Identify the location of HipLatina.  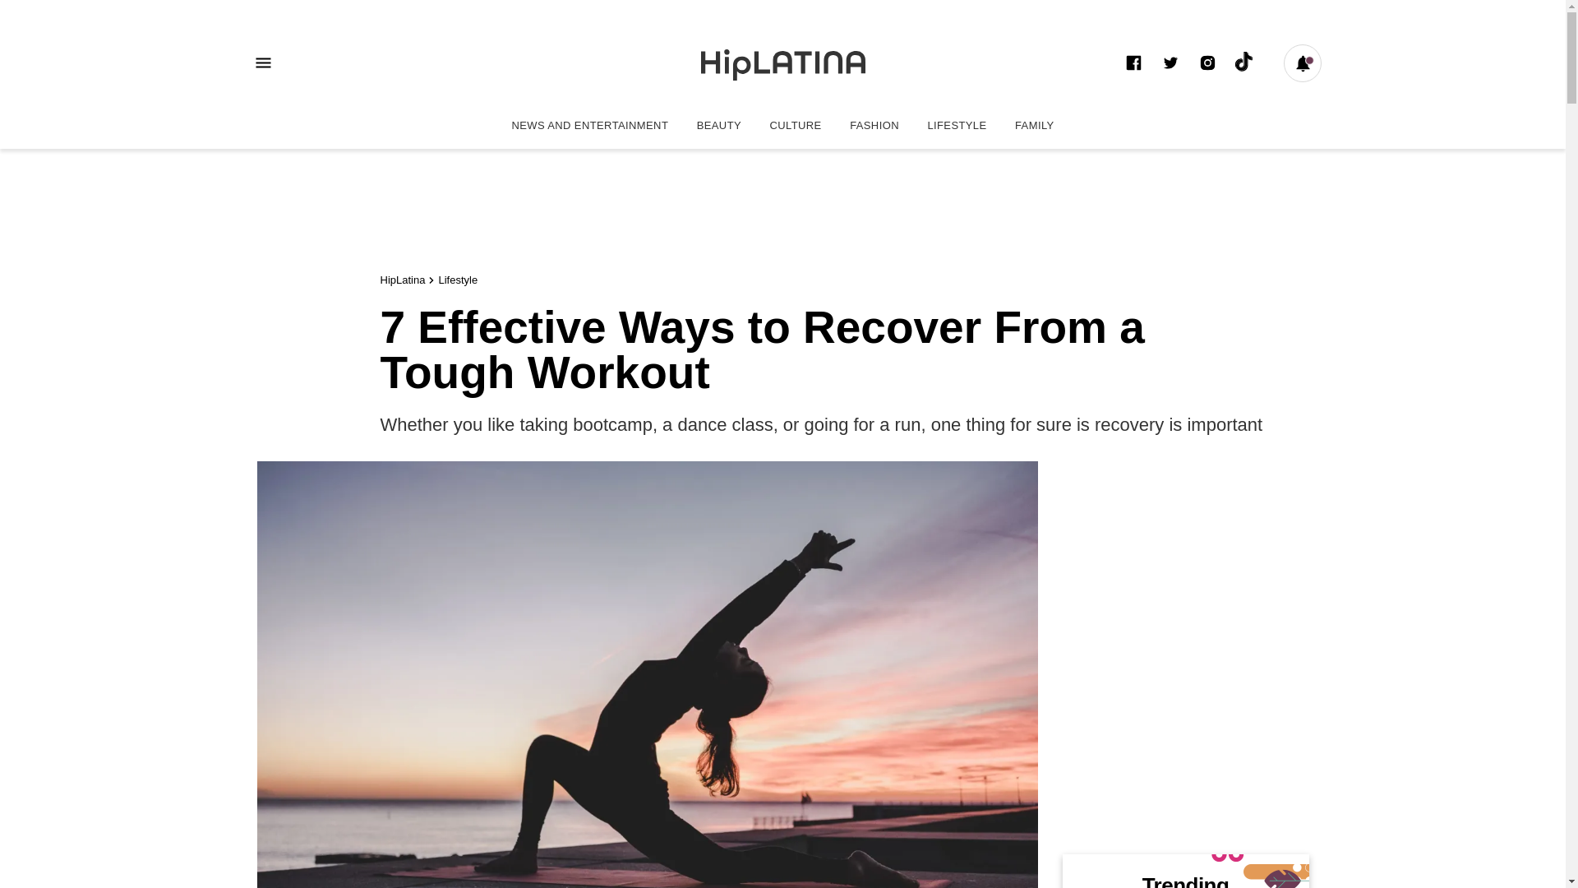
(402, 280).